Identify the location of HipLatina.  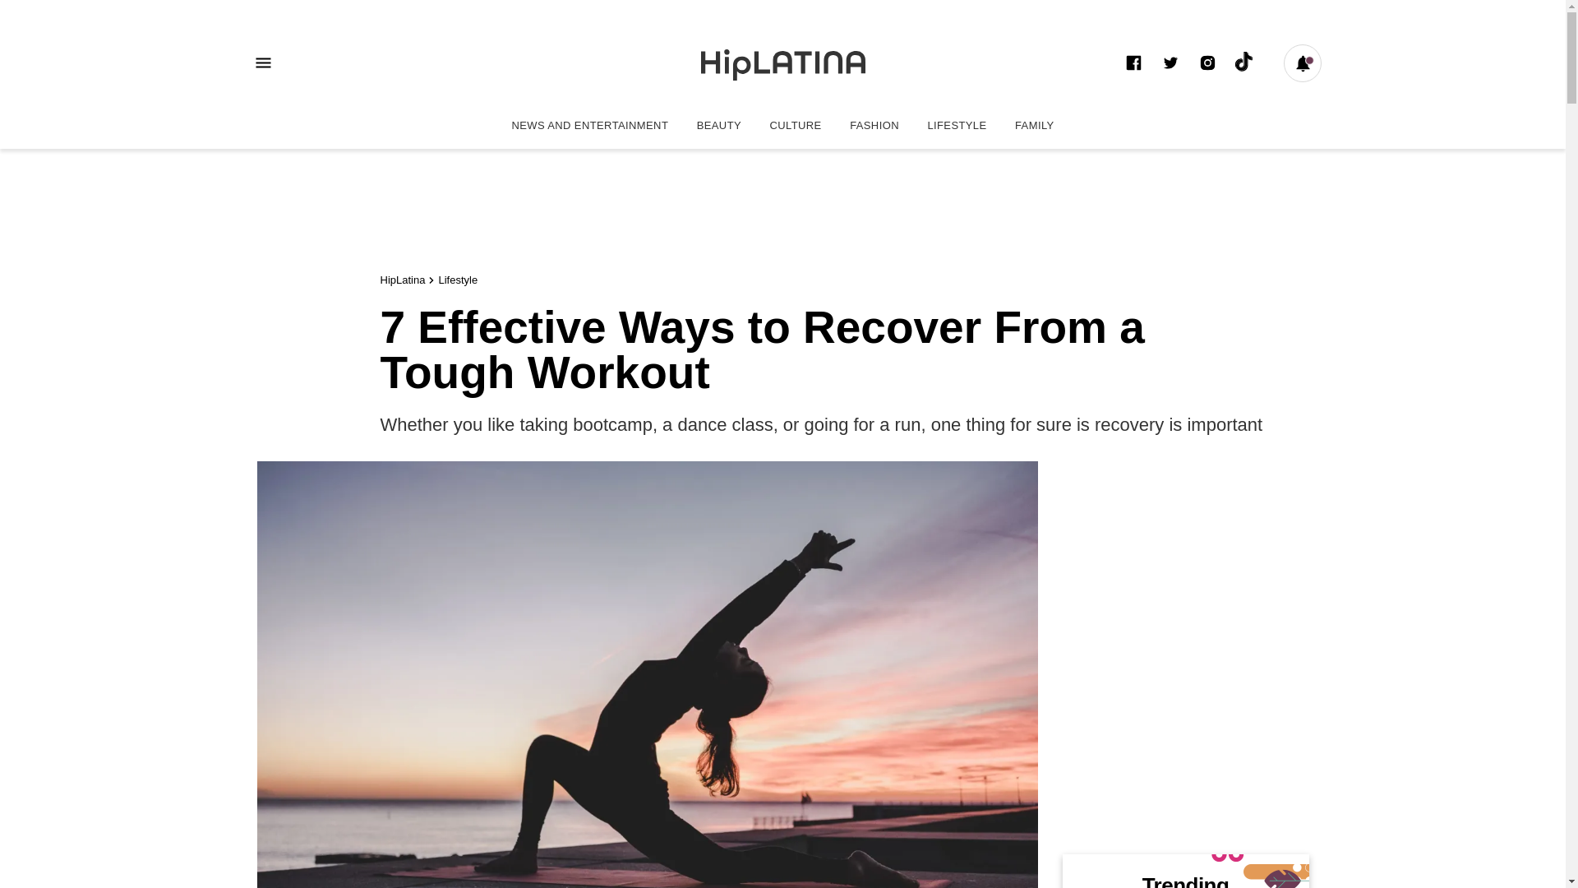
(402, 280).